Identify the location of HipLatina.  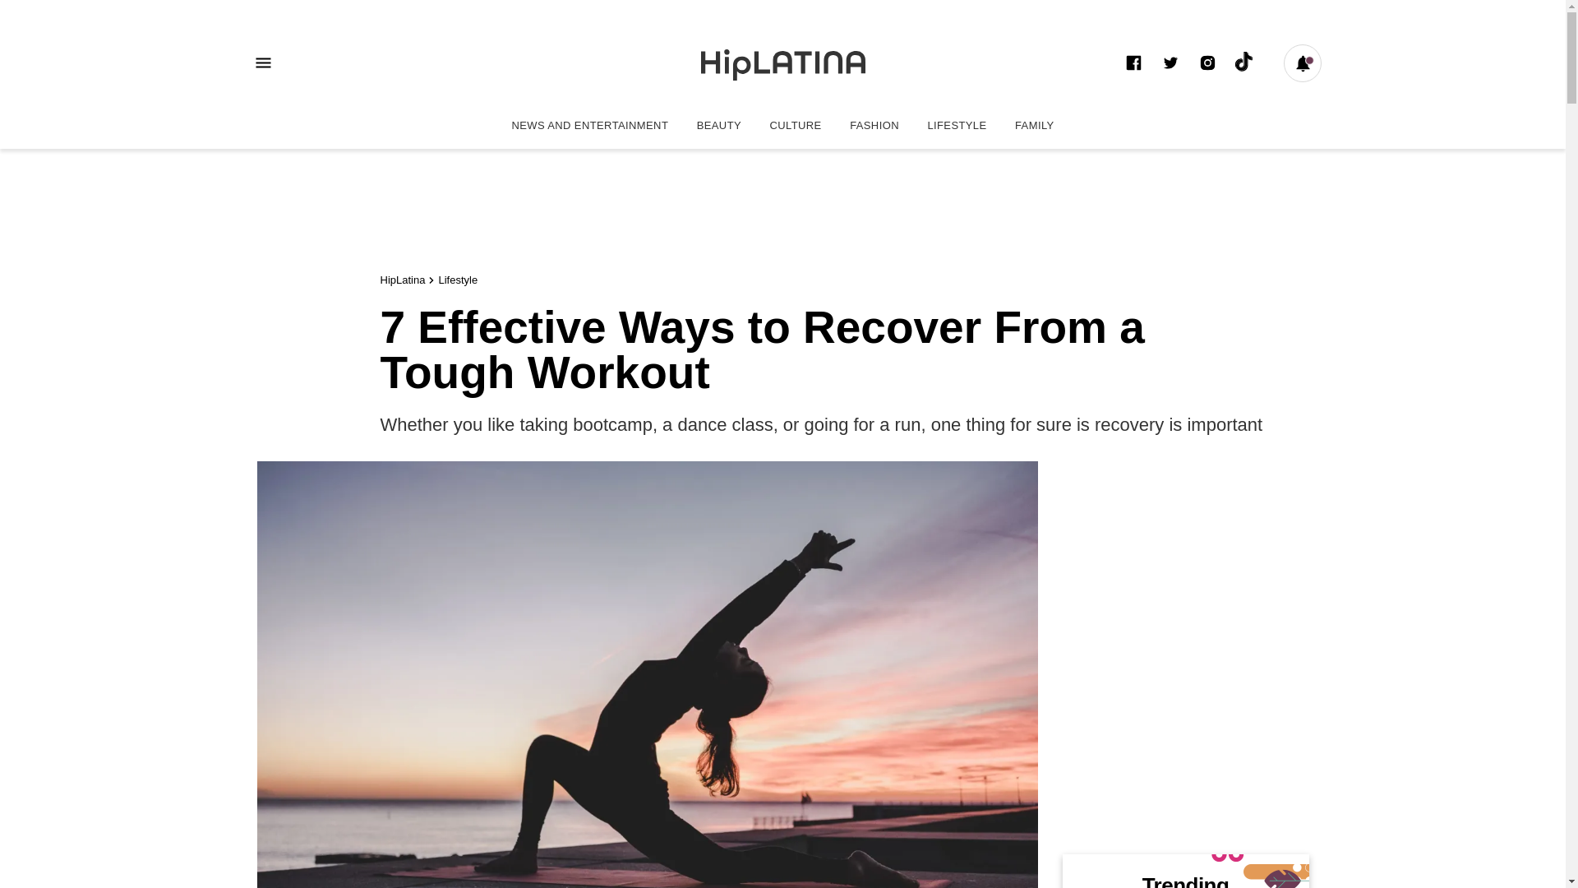
(402, 280).